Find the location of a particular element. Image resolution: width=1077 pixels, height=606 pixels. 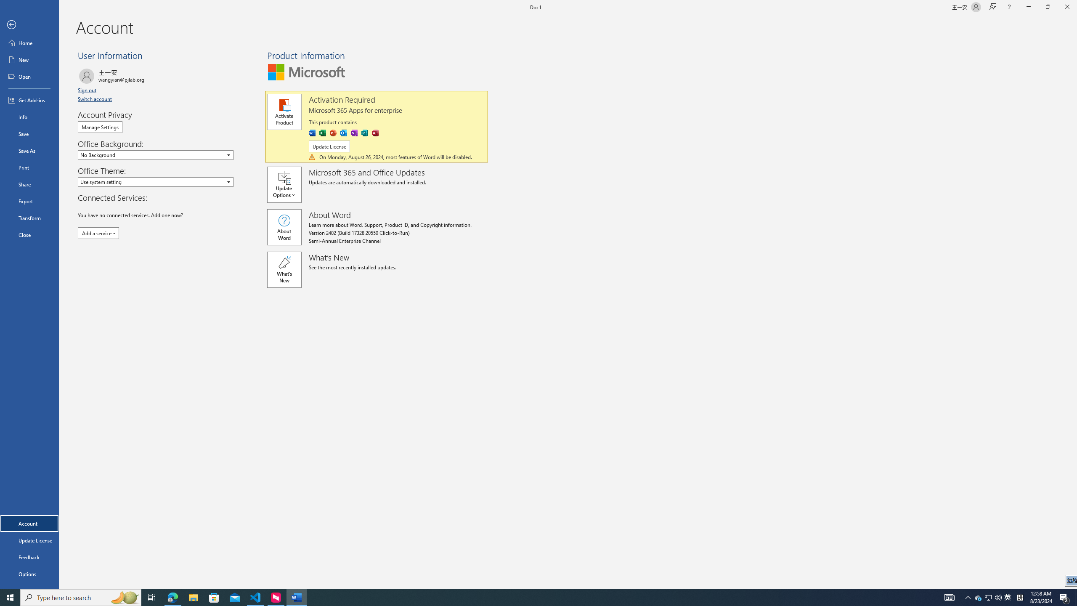

Office Background is located at coordinates (156, 155).